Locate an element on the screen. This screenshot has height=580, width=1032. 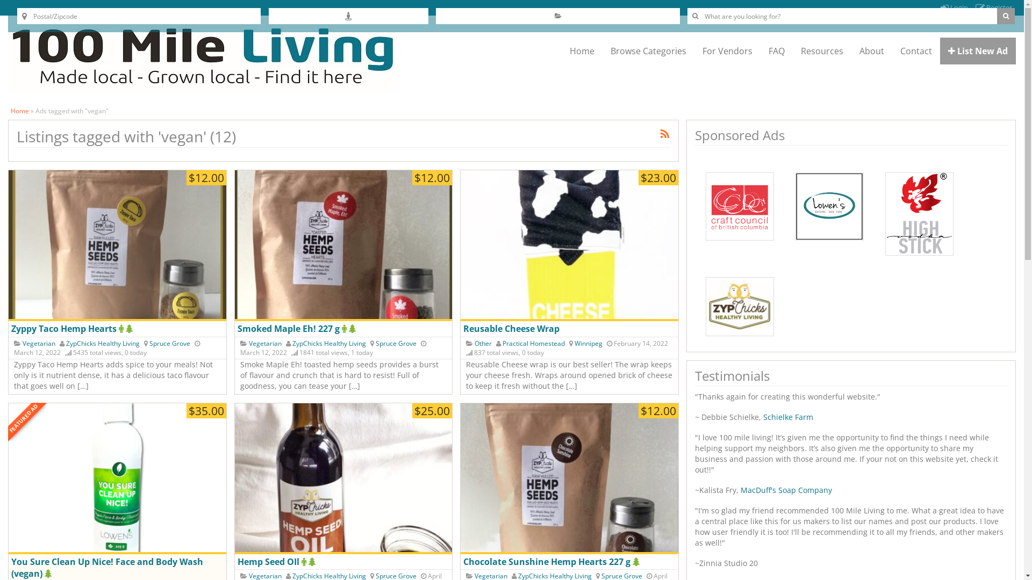
You Sure Clean Up Nice! Face and Body Wash (vegan) is located at coordinates (117, 479).